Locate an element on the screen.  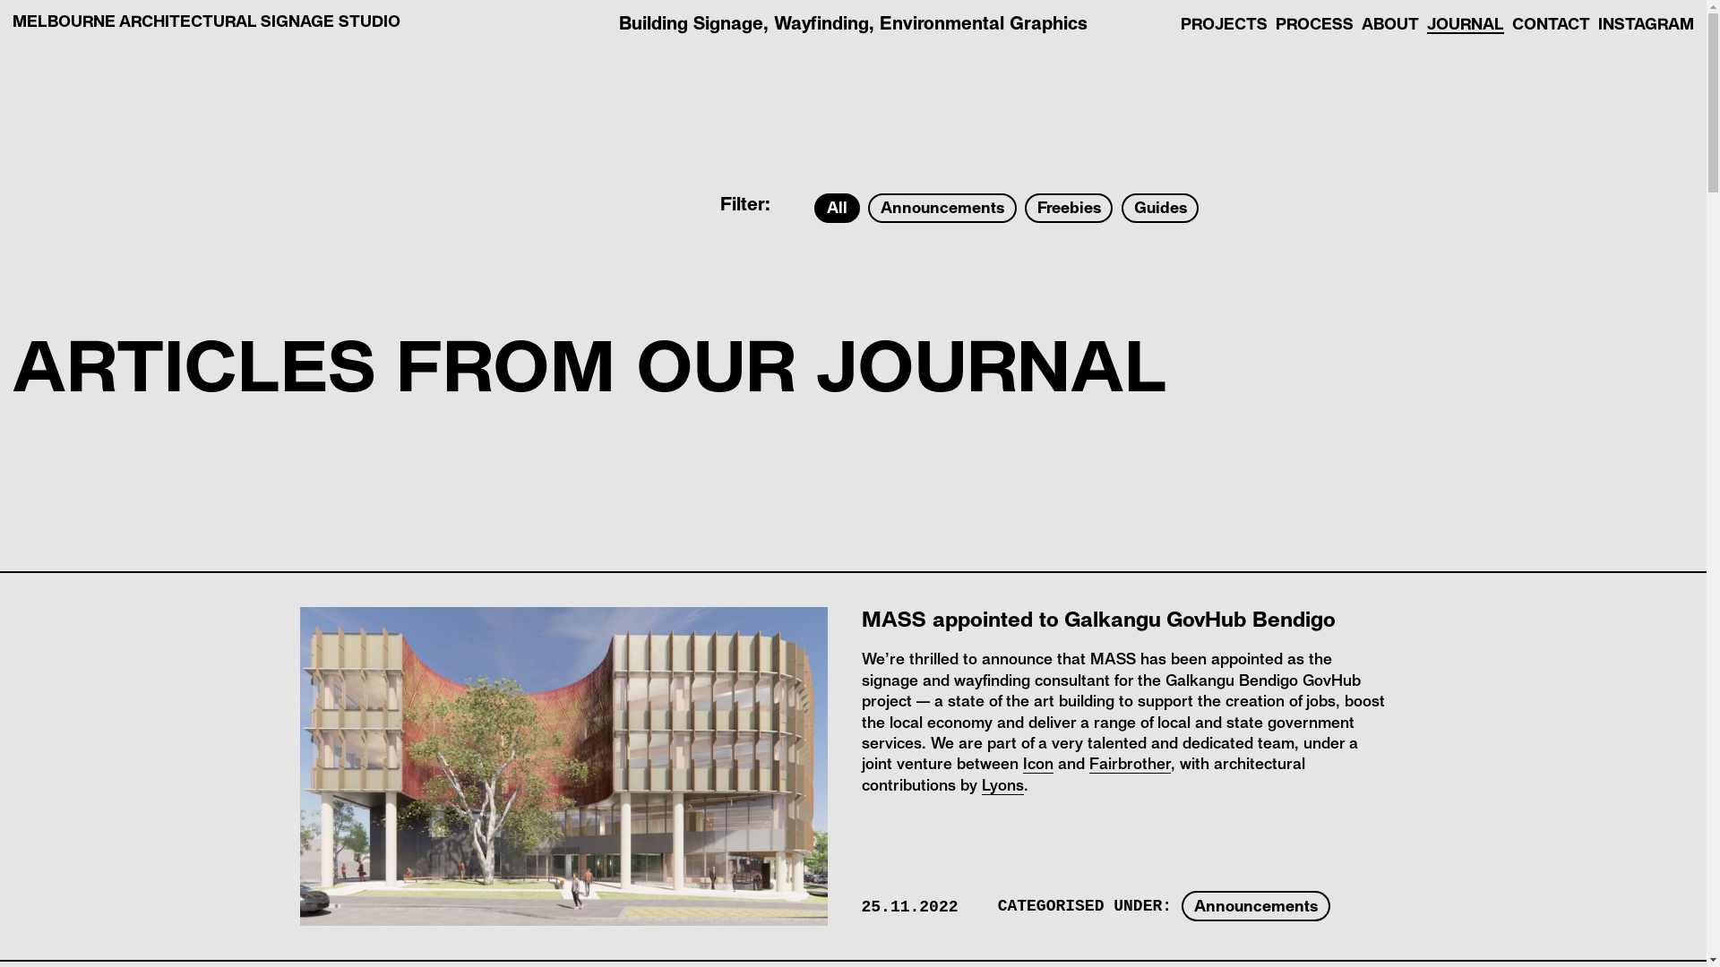
All is located at coordinates (837, 209).